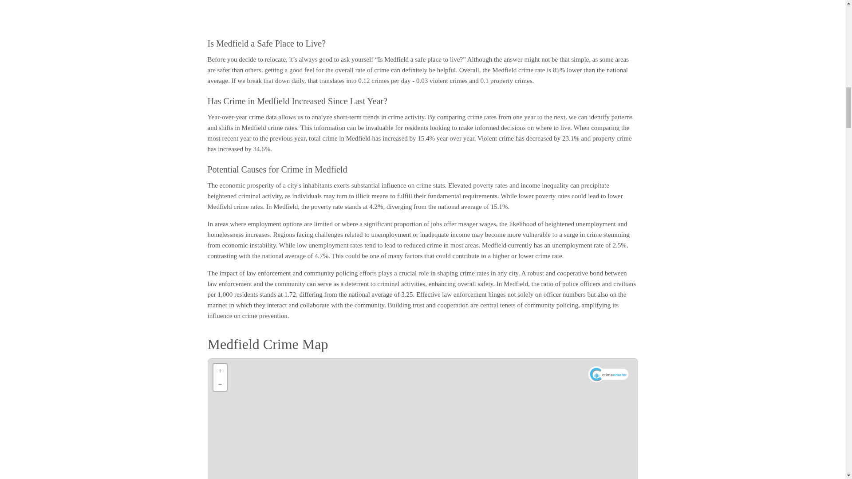 The image size is (852, 479). Describe the element at coordinates (220, 384) in the screenshot. I see `Zoom out` at that location.